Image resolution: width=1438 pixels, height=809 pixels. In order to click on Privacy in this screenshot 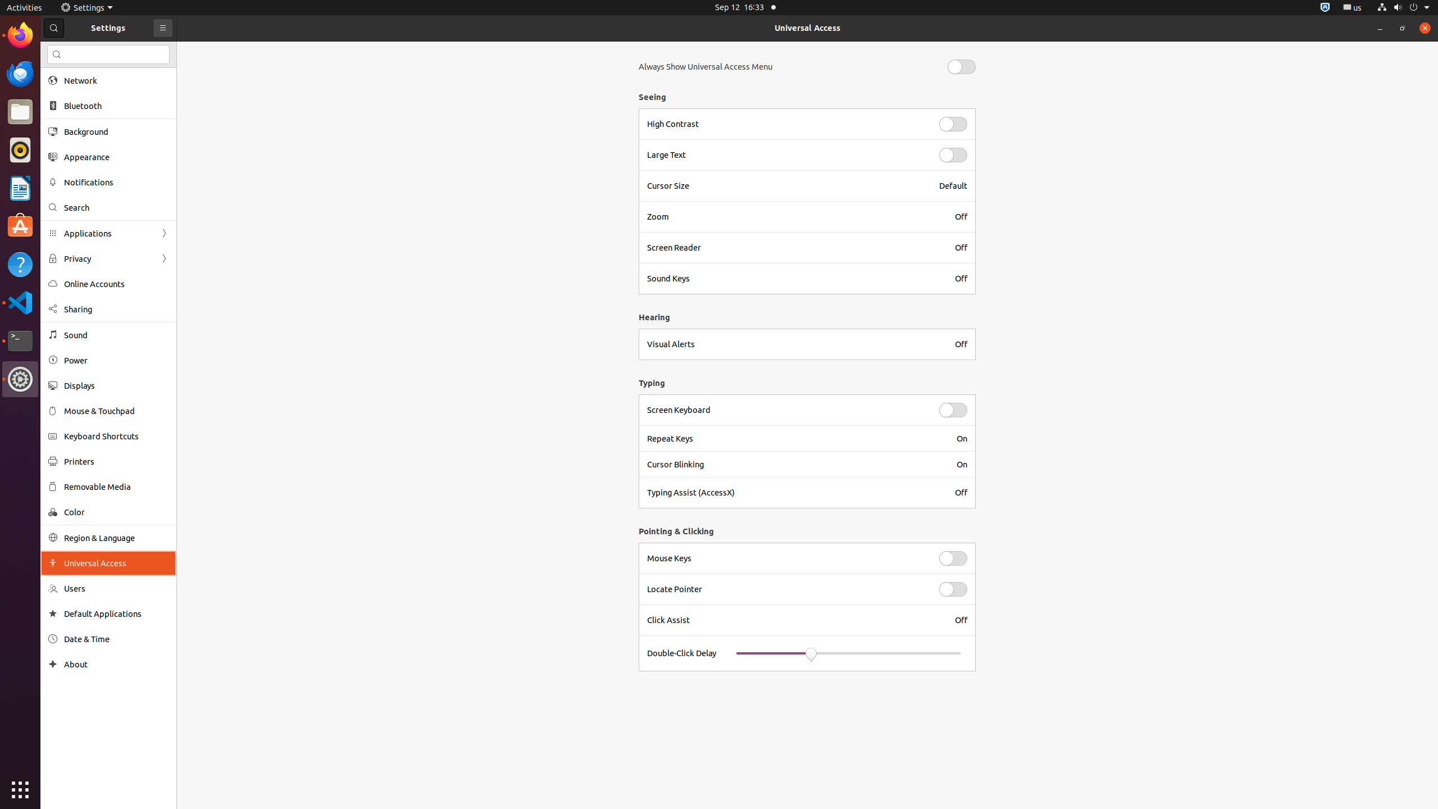, I will do `click(108, 258)`.